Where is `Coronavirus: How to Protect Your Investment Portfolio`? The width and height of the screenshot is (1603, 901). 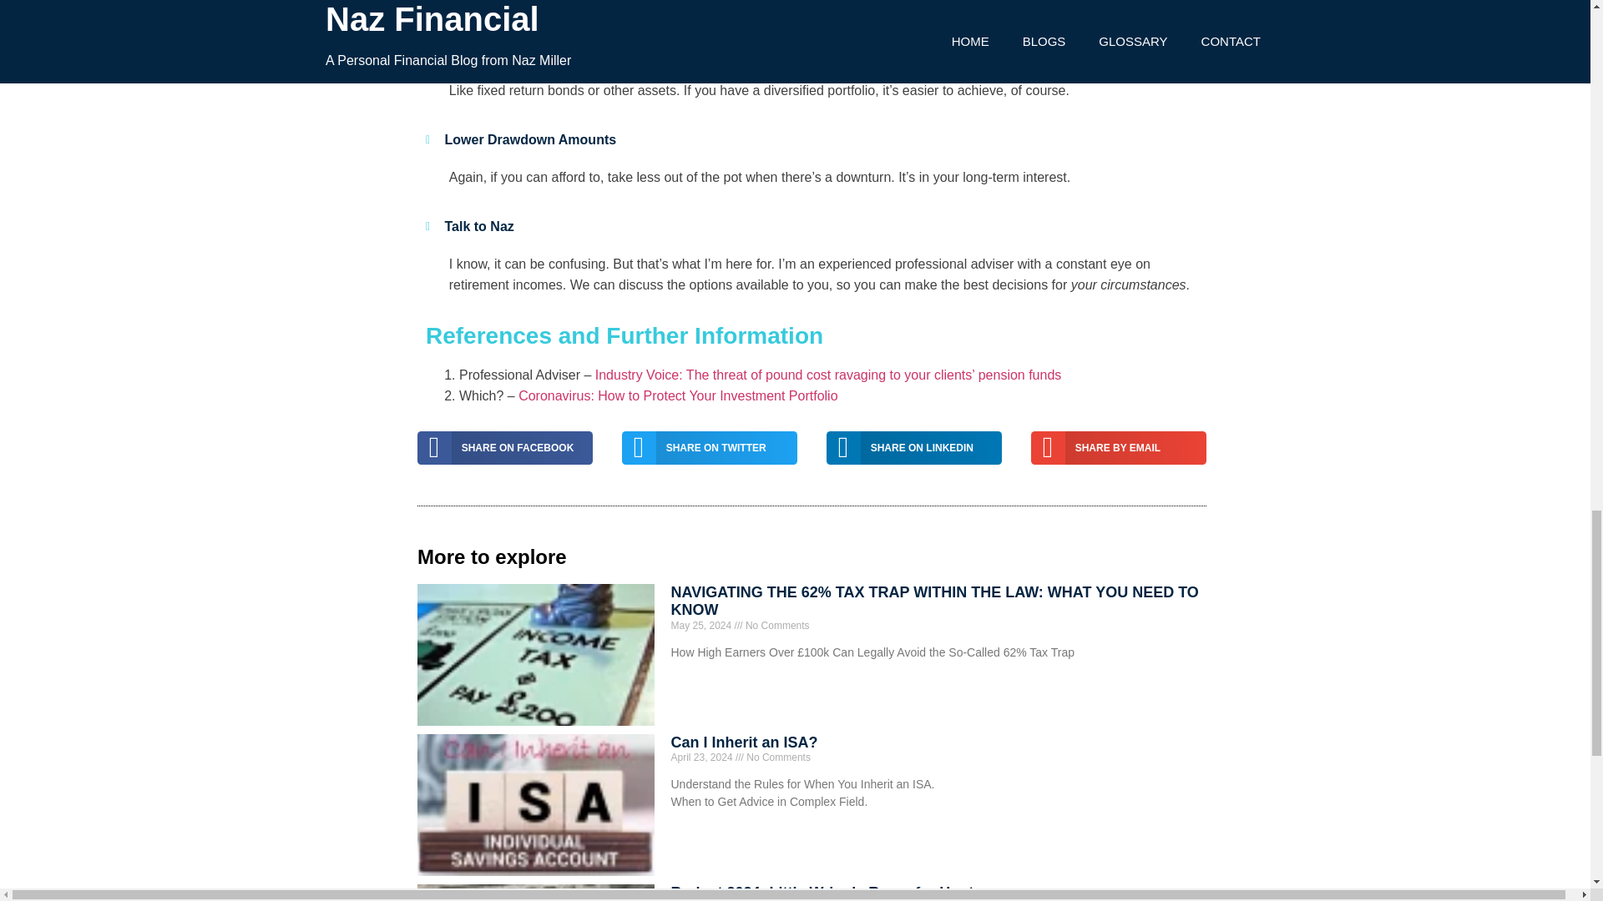
Coronavirus: How to Protect Your Investment Portfolio is located at coordinates (677, 395).